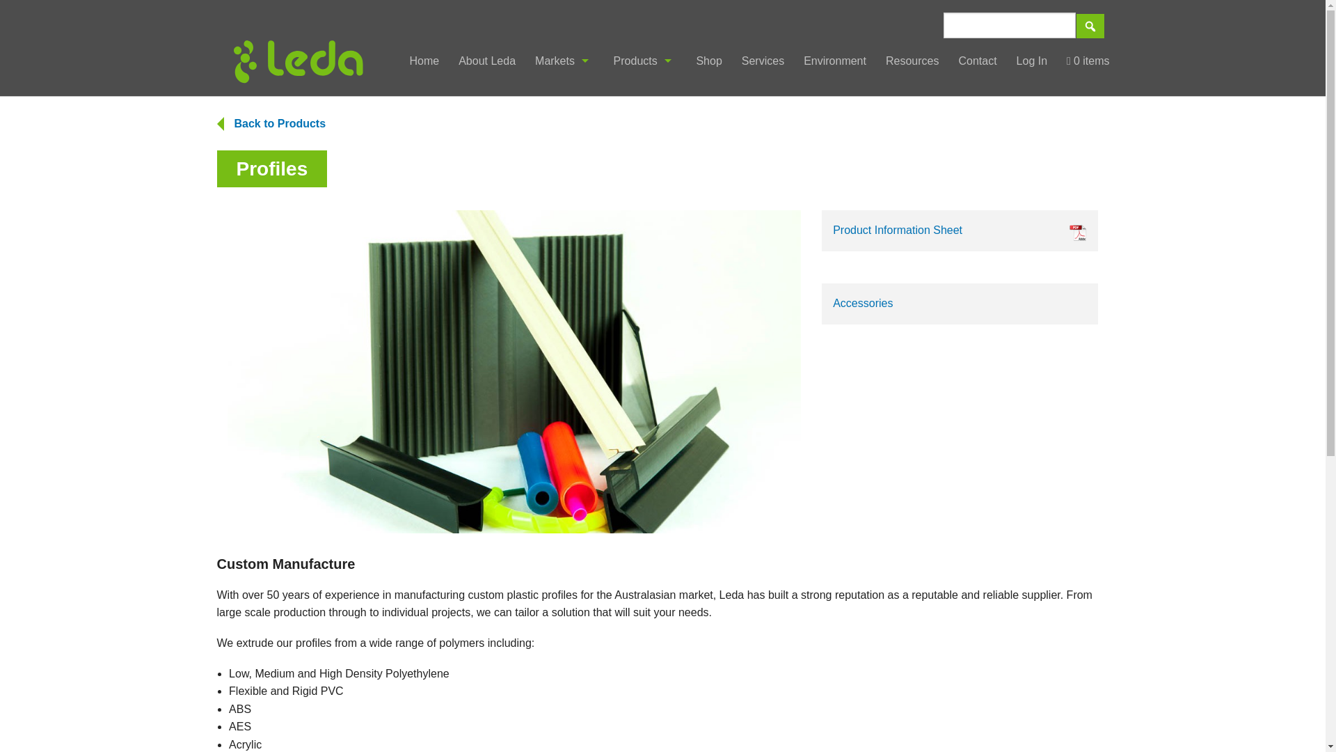 This screenshot has width=1336, height=752. I want to click on Products, so click(644, 61).